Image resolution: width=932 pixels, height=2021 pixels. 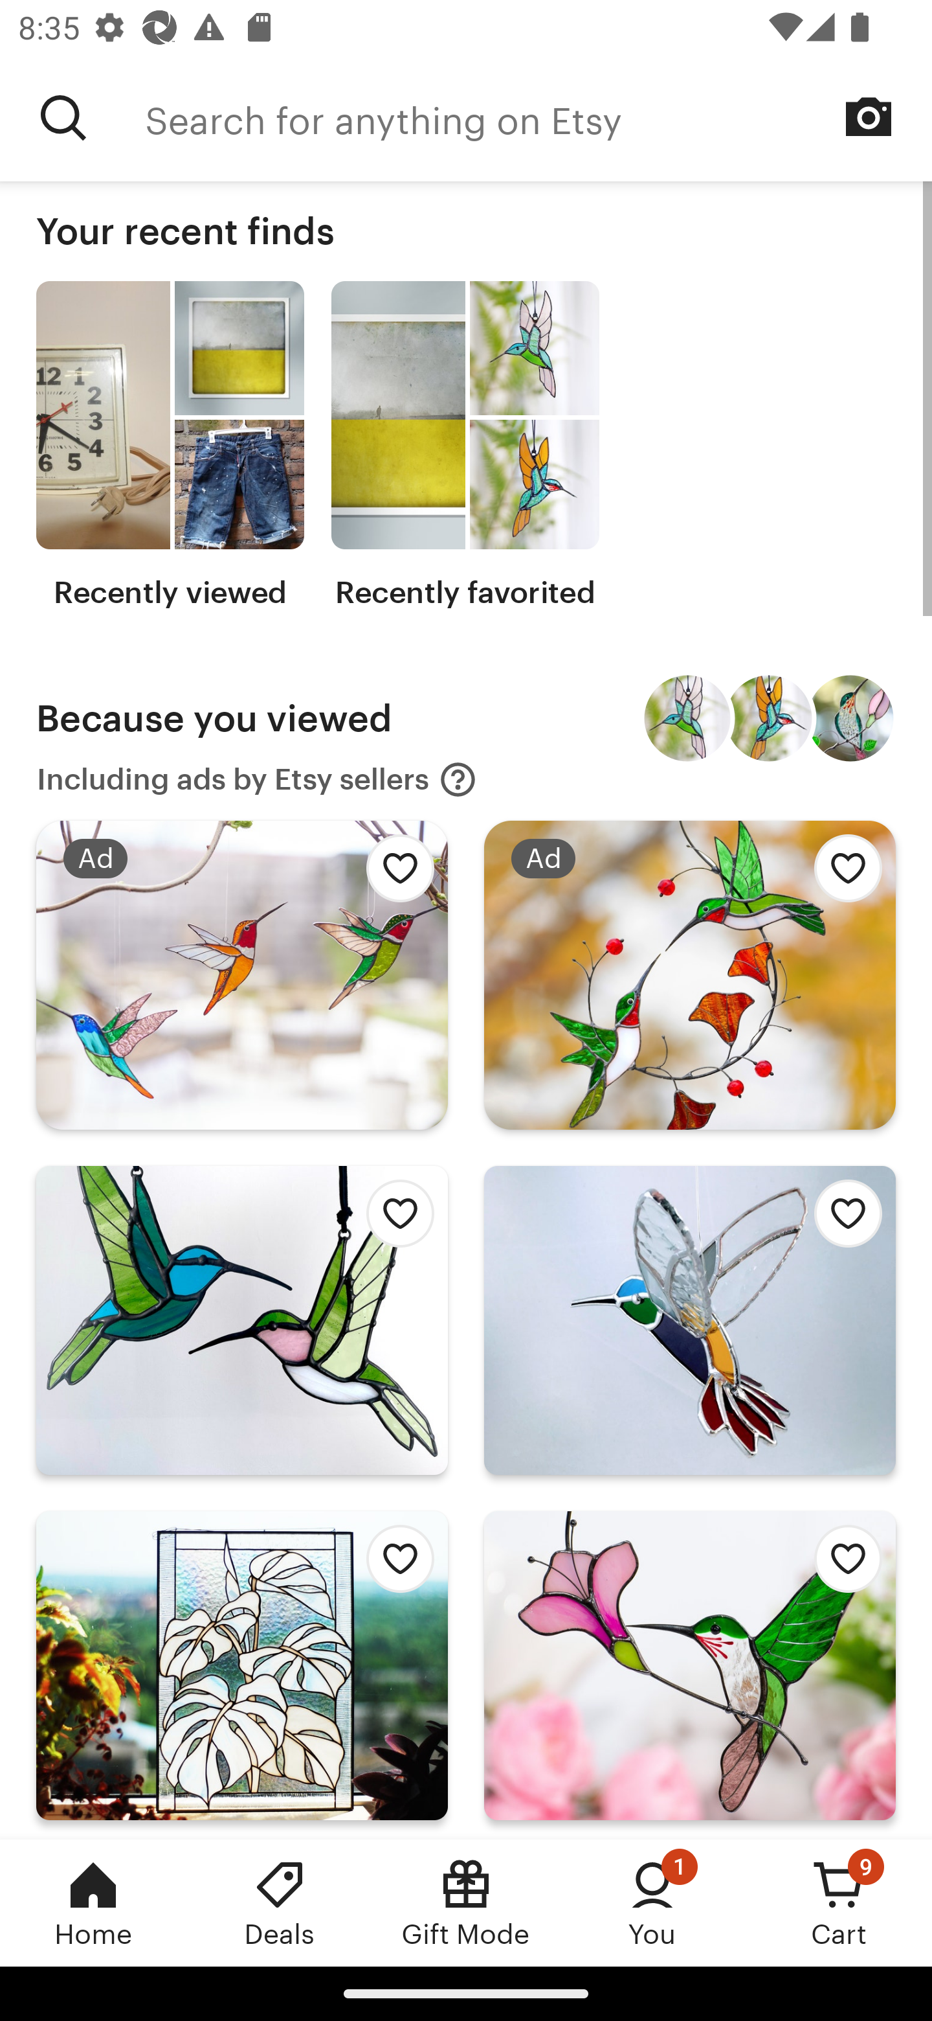 I want to click on Search for anything on Etsy, so click(x=538, y=118).